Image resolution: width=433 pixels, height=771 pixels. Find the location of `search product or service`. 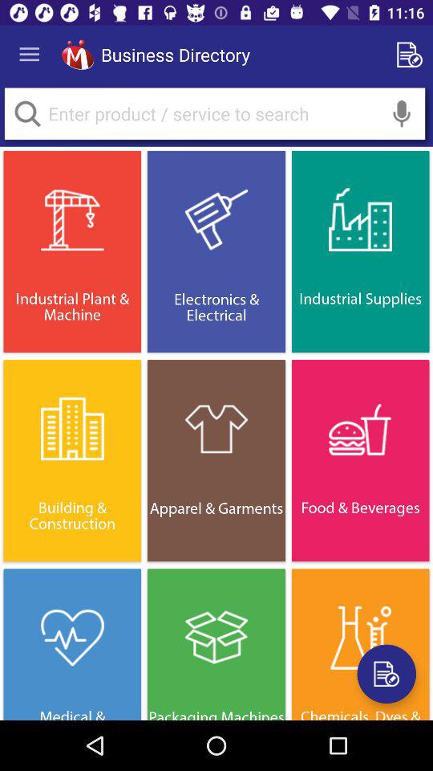

search product or service is located at coordinates (27, 114).